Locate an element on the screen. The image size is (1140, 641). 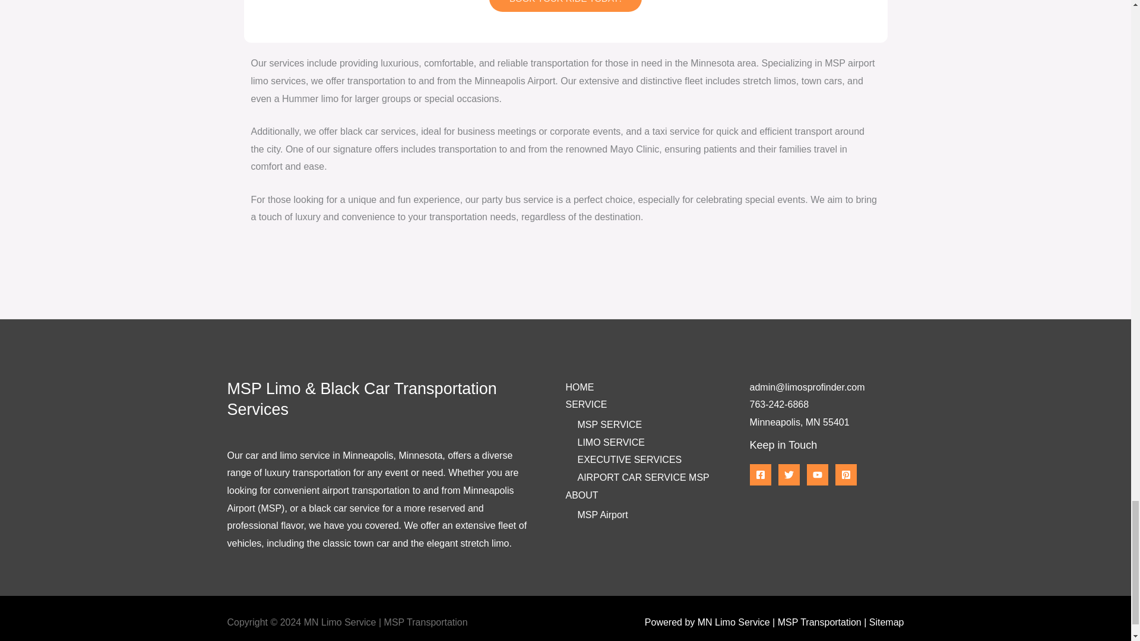
LIMO SERVICE is located at coordinates (610, 442).